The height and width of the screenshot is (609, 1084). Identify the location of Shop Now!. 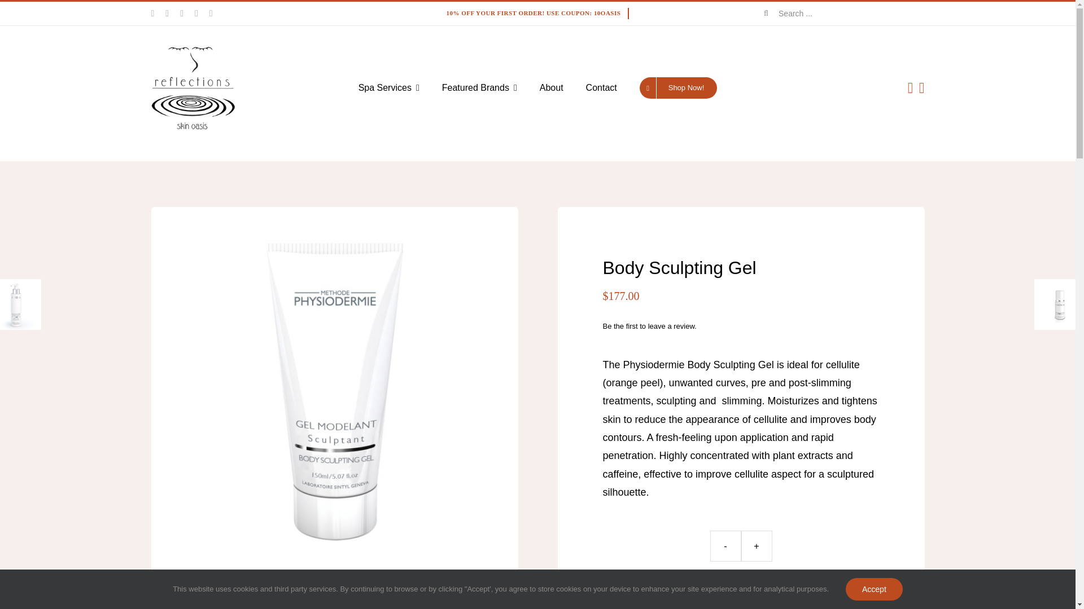
(679, 88).